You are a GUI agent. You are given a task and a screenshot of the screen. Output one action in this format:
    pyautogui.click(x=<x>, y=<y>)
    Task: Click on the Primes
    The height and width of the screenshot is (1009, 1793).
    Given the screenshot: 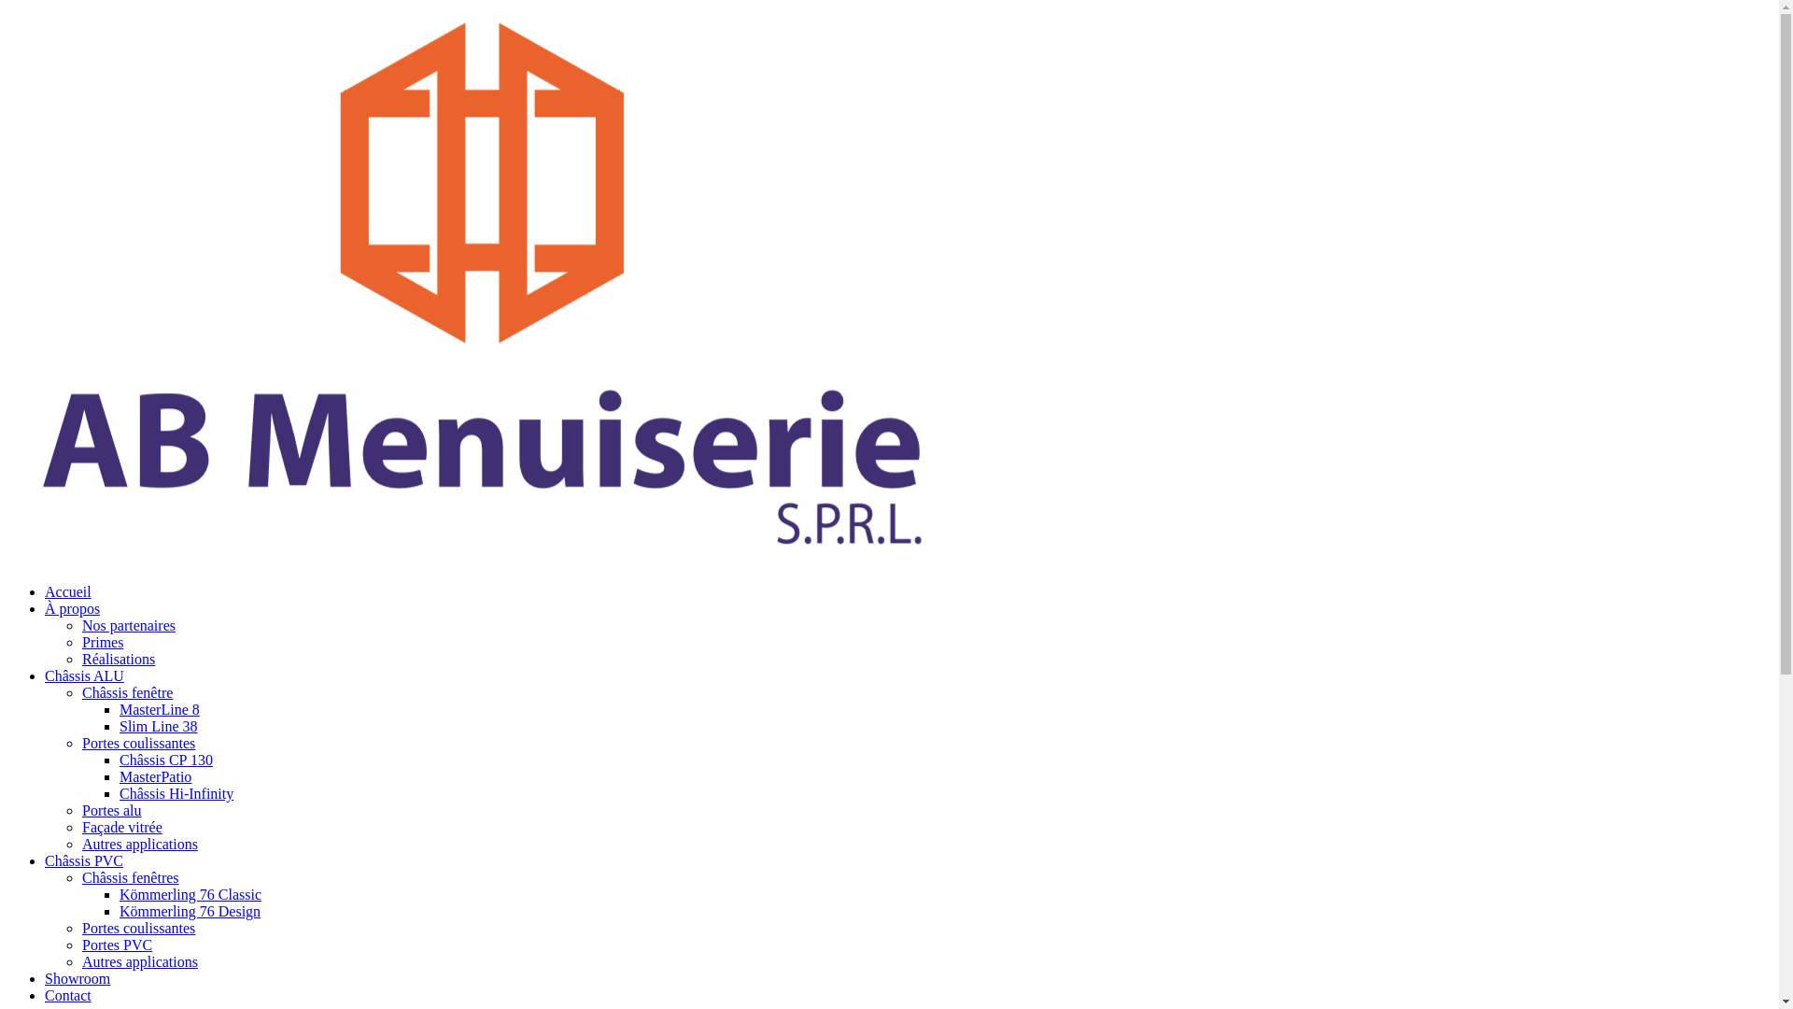 What is the action you would take?
    pyautogui.click(x=103, y=643)
    